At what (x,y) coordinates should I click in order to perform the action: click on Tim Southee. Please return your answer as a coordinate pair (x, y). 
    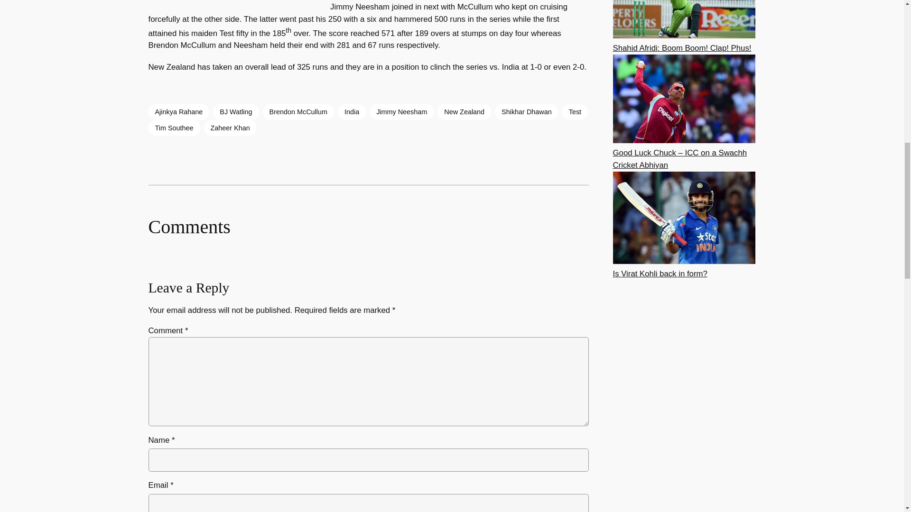
    Looking at the image, I should click on (174, 128).